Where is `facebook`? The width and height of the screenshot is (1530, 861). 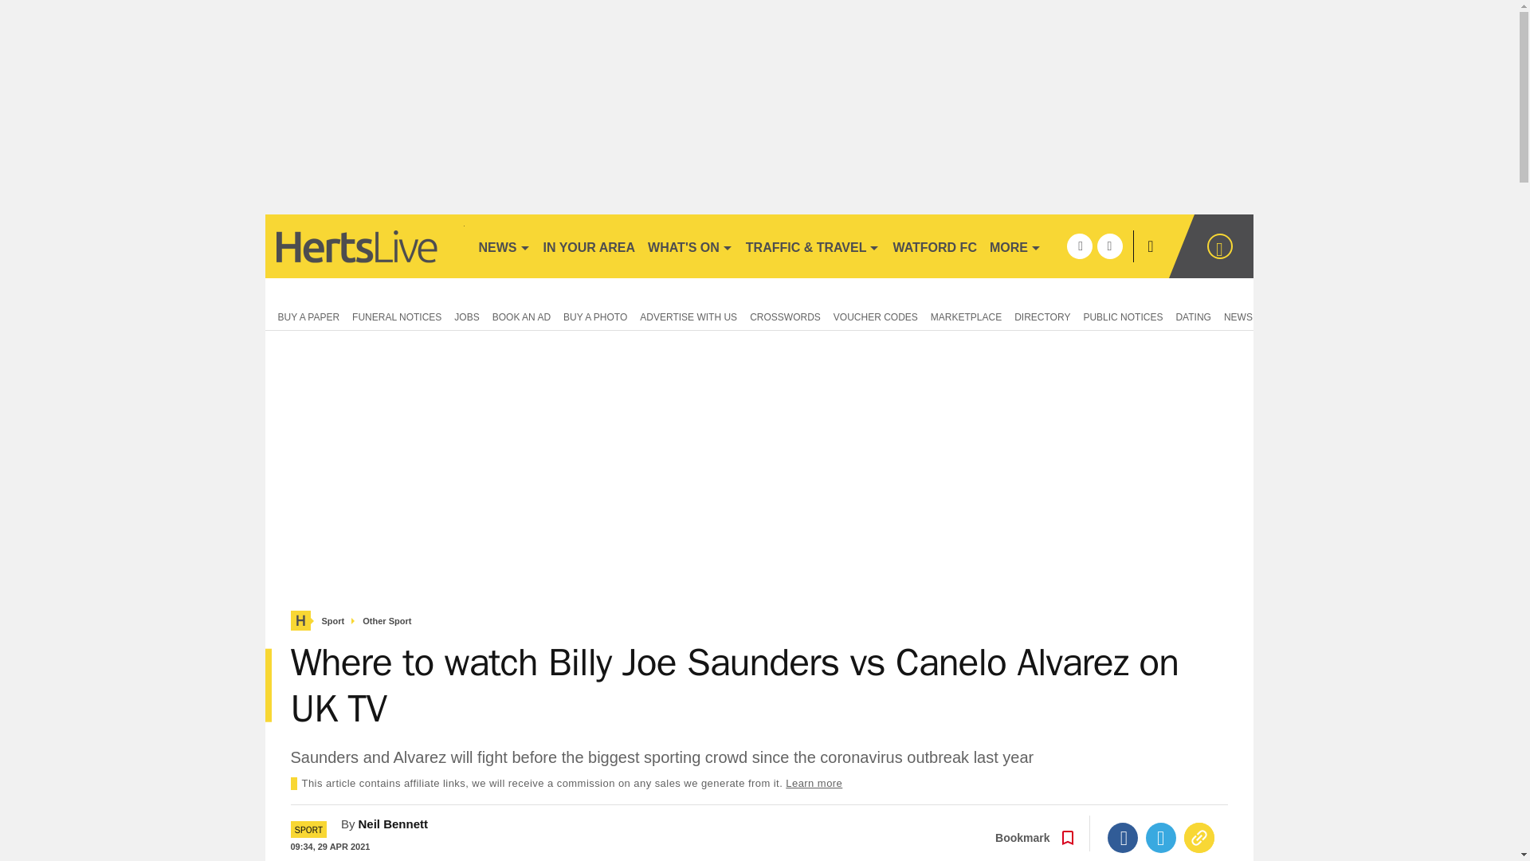 facebook is located at coordinates (1079, 246).